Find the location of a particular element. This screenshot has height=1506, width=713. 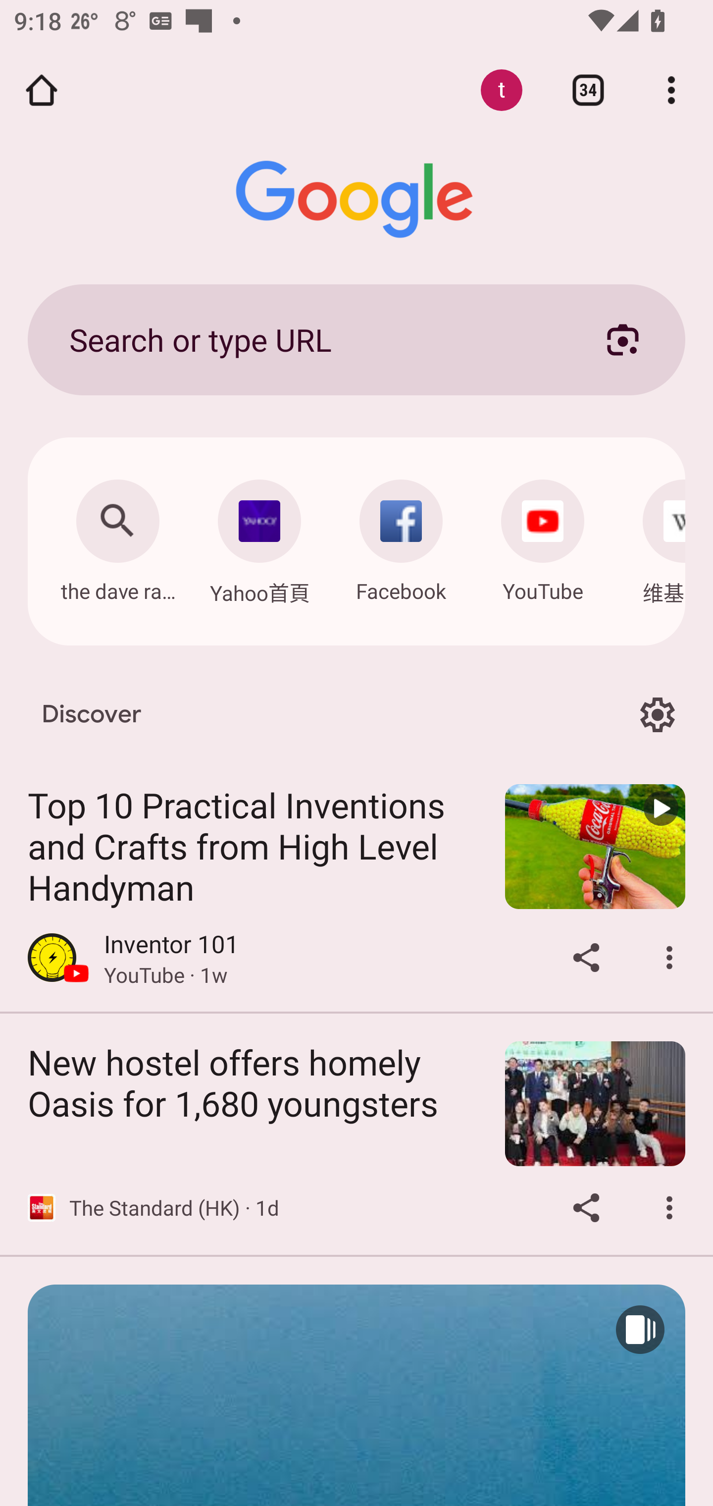

Switch or close tabs is located at coordinates (588, 90).